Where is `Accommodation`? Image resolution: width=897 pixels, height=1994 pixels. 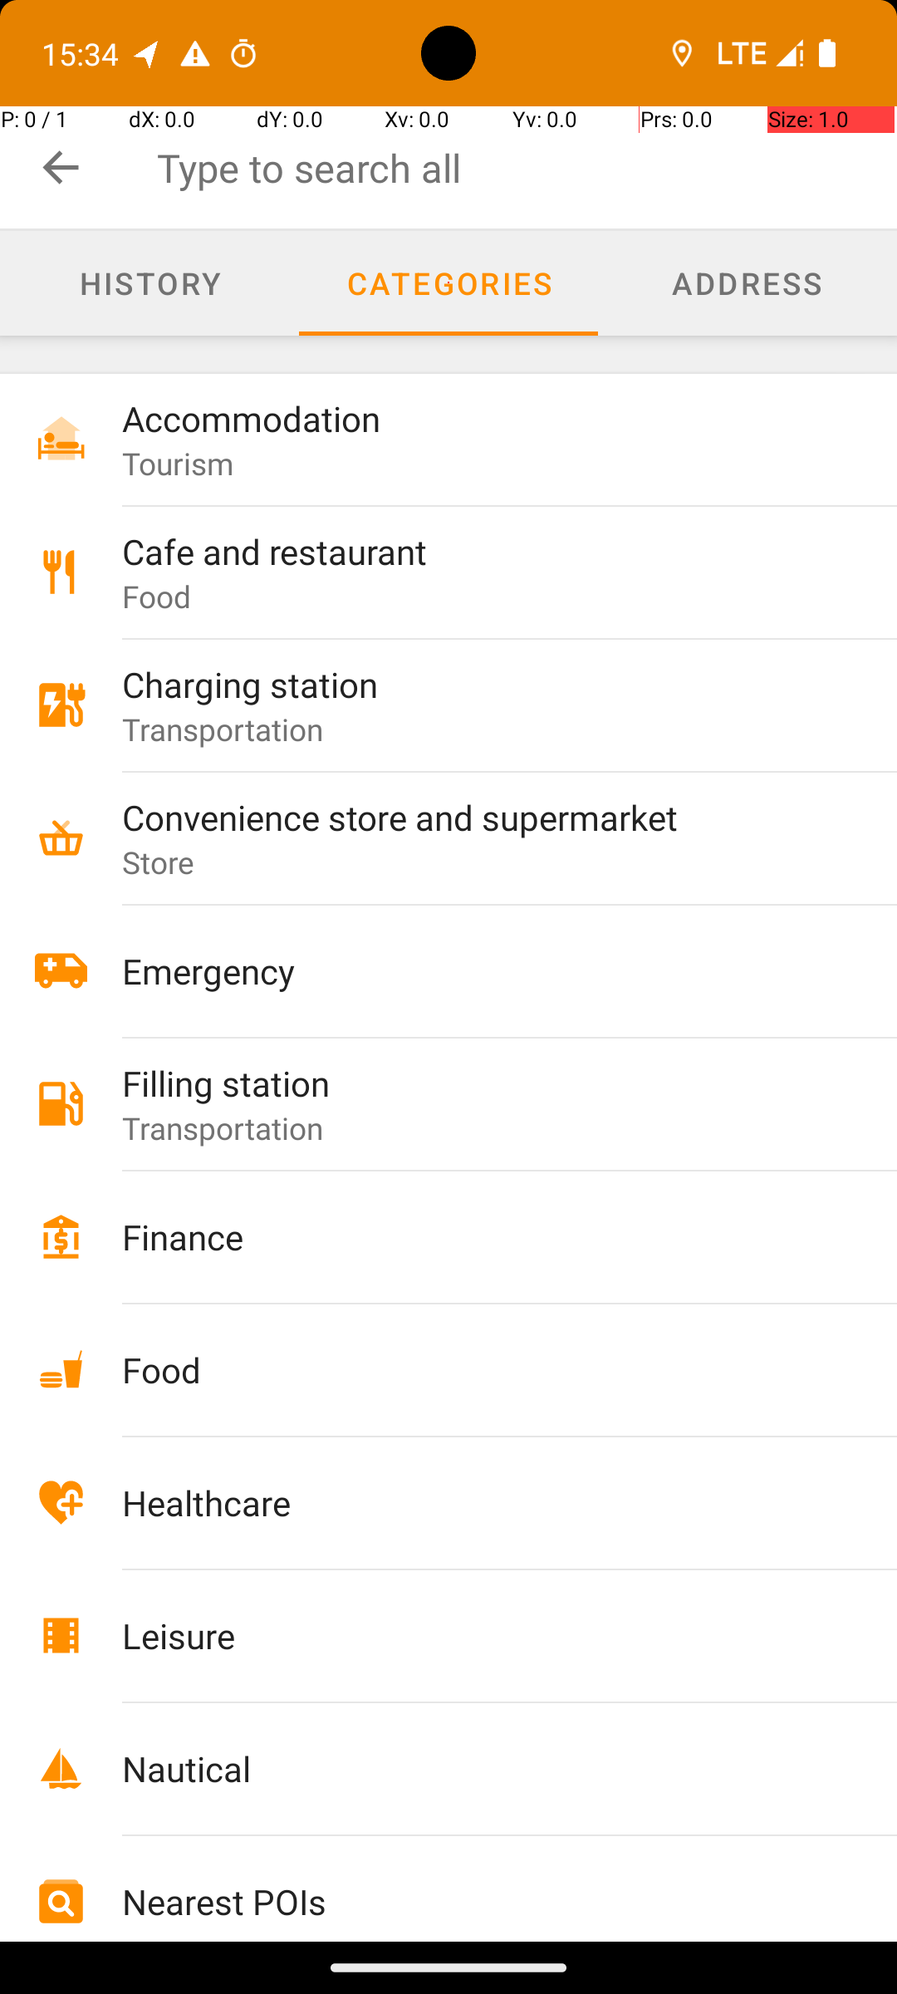 Accommodation is located at coordinates (475, 419).